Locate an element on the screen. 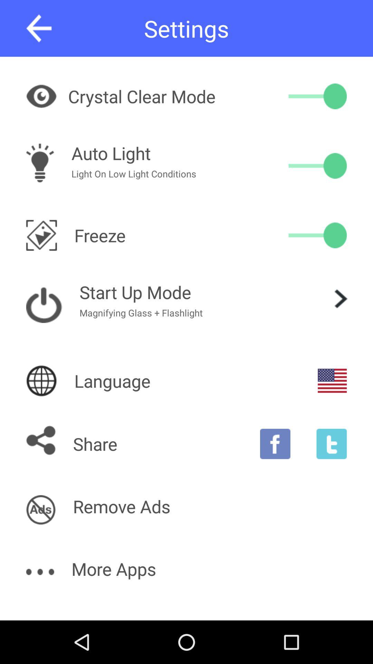 This screenshot has width=373, height=664. share on tumblr is located at coordinates (332, 444).